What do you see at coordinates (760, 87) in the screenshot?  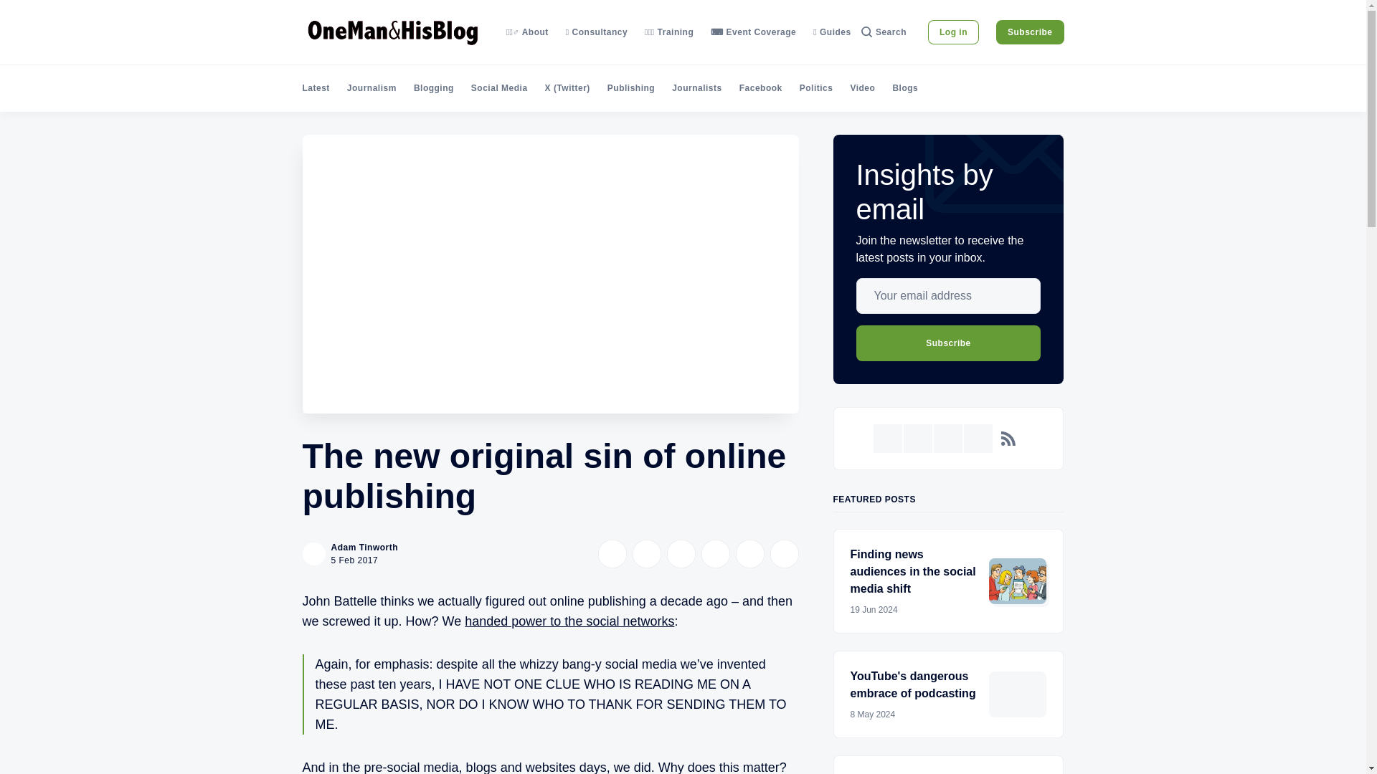 I see `Facebook` at bounding box center [760, 87].